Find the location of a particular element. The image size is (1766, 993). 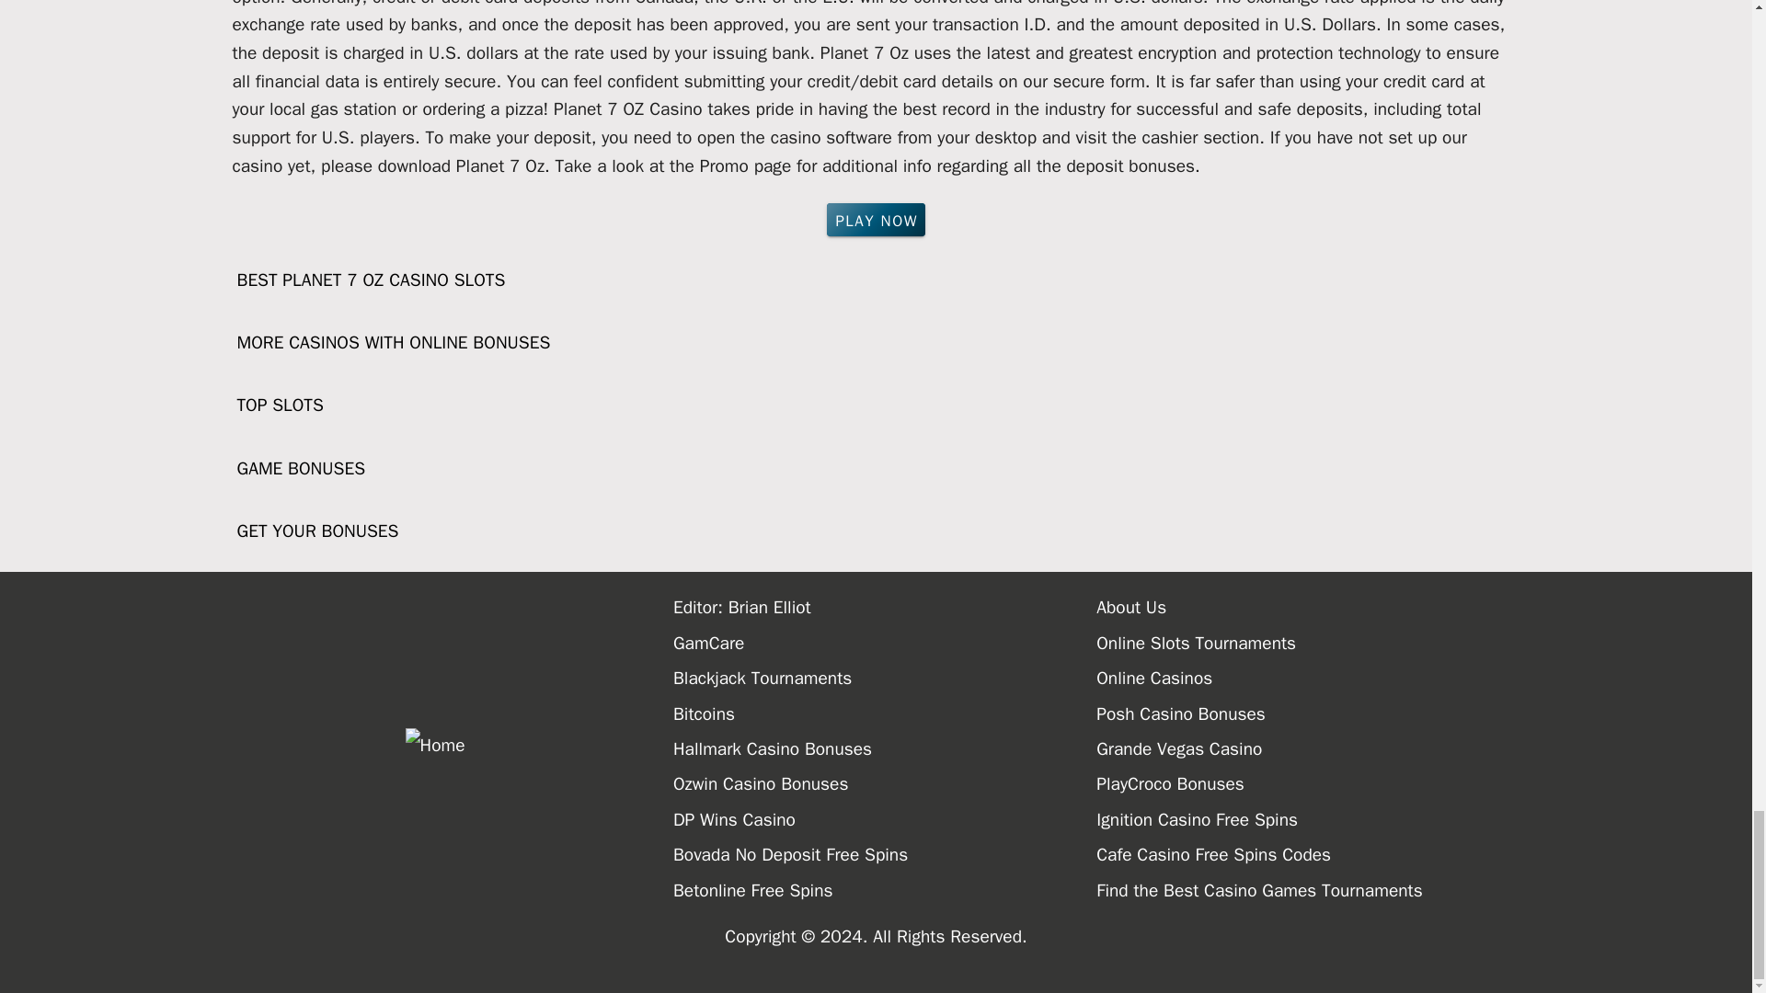

DP Wins Casino is located at coordinates (885, 820).